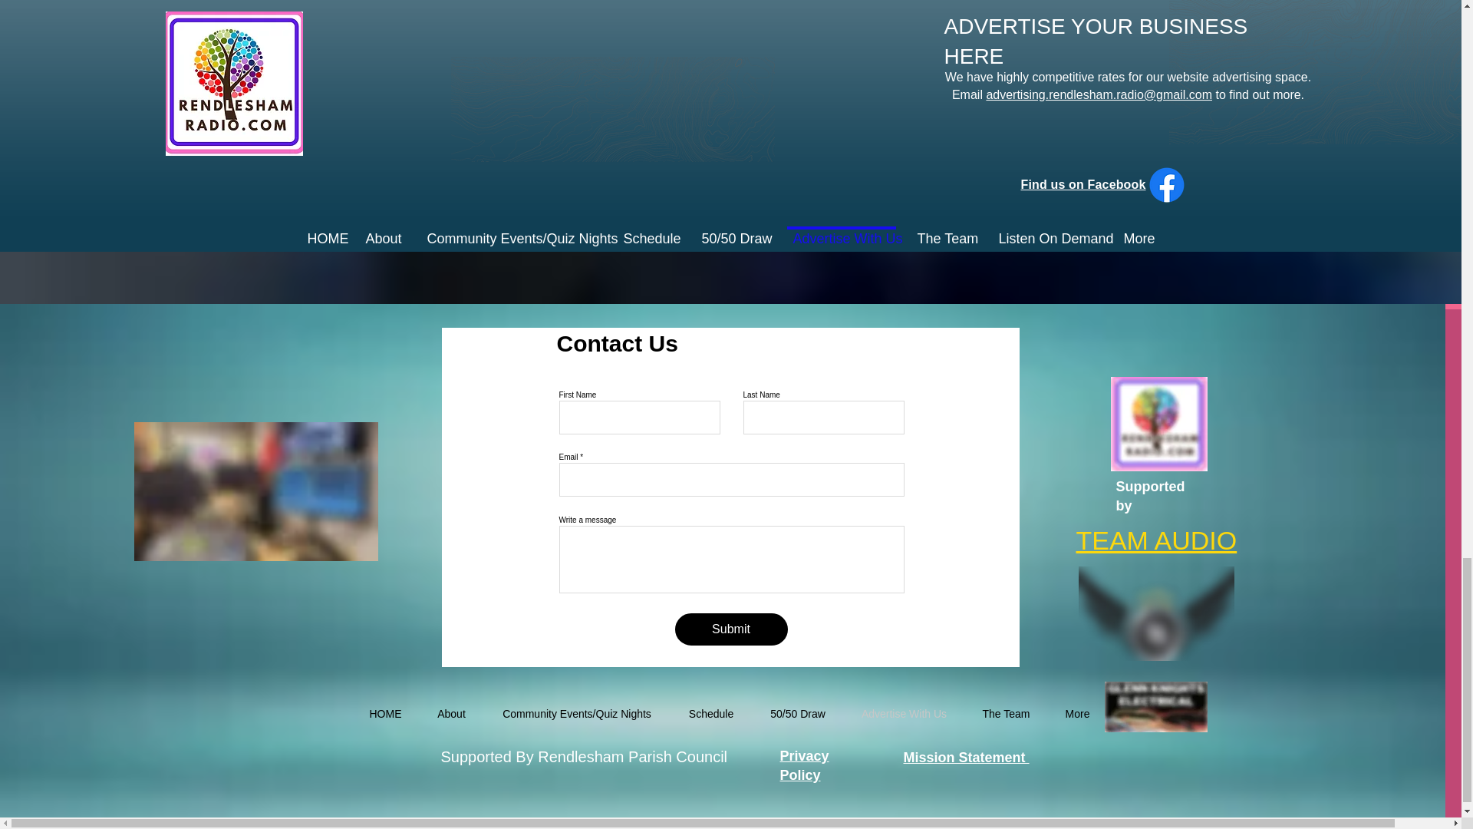  What do you see at coordinates (711, 714) in the screenshot?
I see `Schedule` at bounding box center [711, 714].